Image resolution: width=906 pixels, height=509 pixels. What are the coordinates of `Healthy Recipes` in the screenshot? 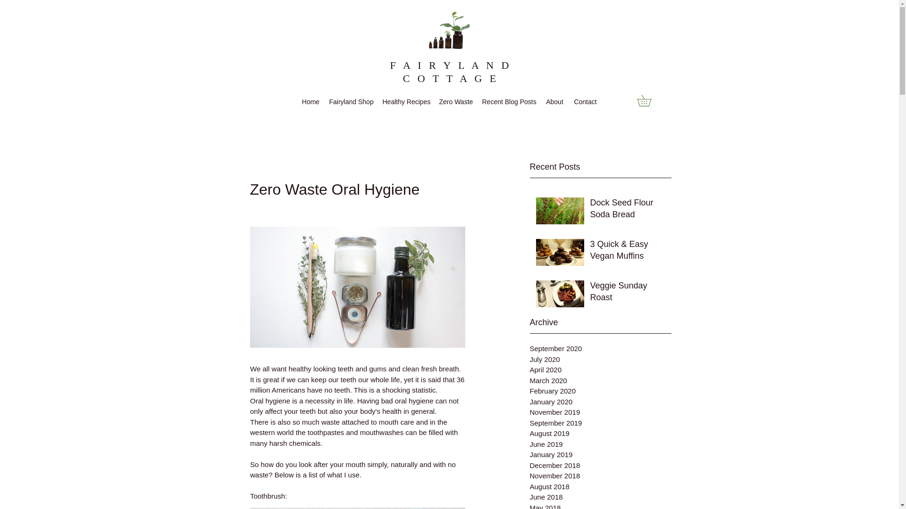 It's located at (406, 102).